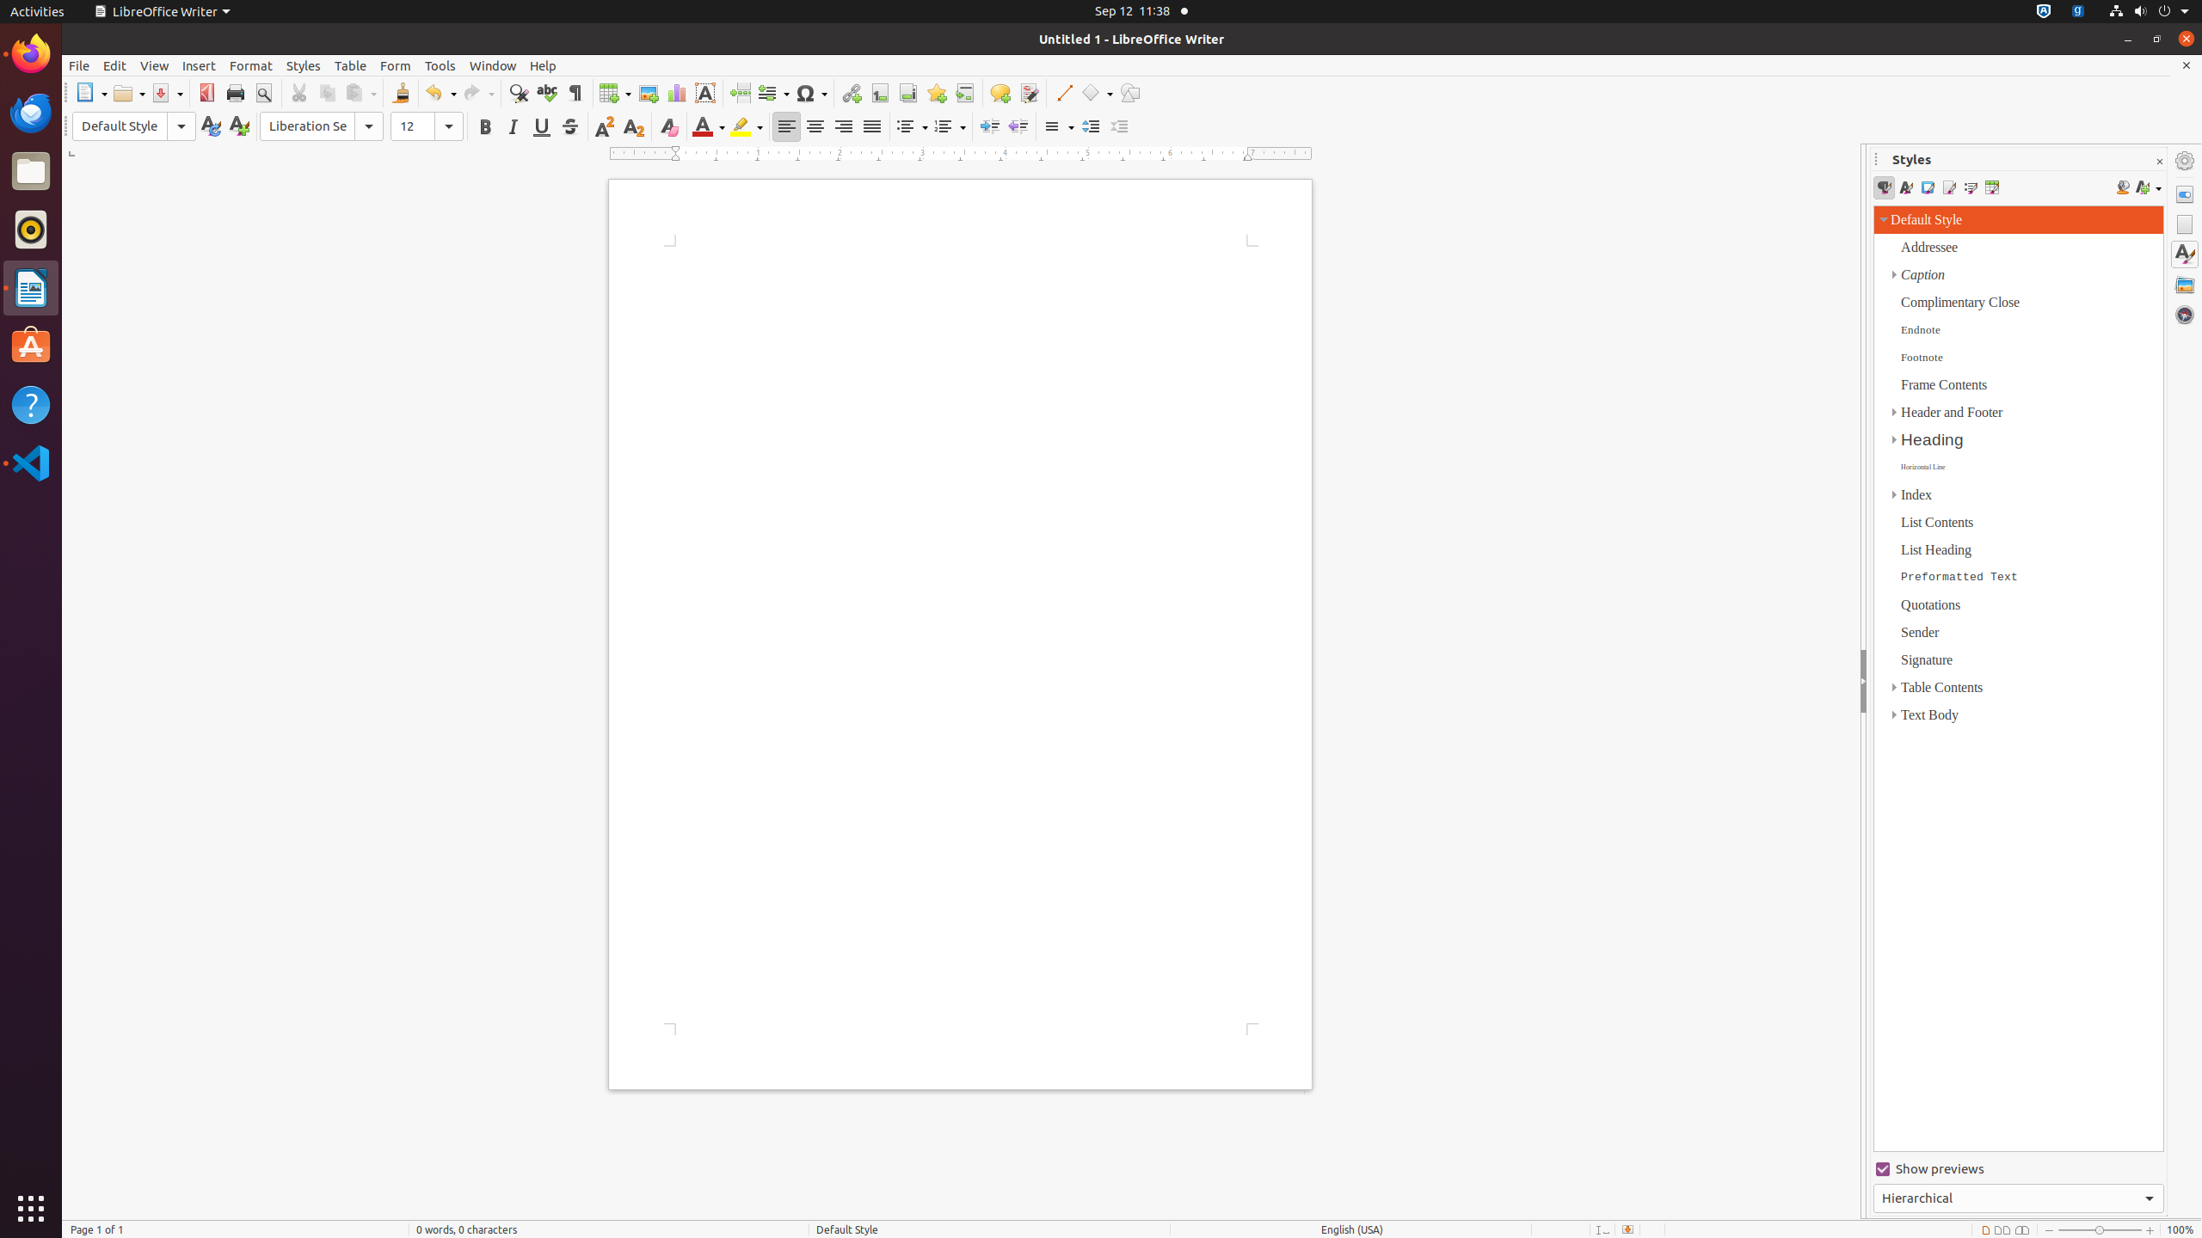 This screenshot has height=1238, width=2202. Describe the element at coordinates (912, 127) in the screenshot. I see `Bullets` at that location.